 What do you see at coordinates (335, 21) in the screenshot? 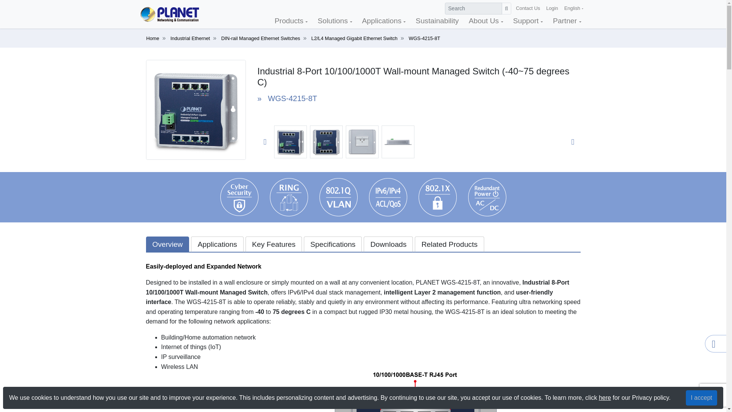
I see `Solutions` at bounding box center [335, 21].